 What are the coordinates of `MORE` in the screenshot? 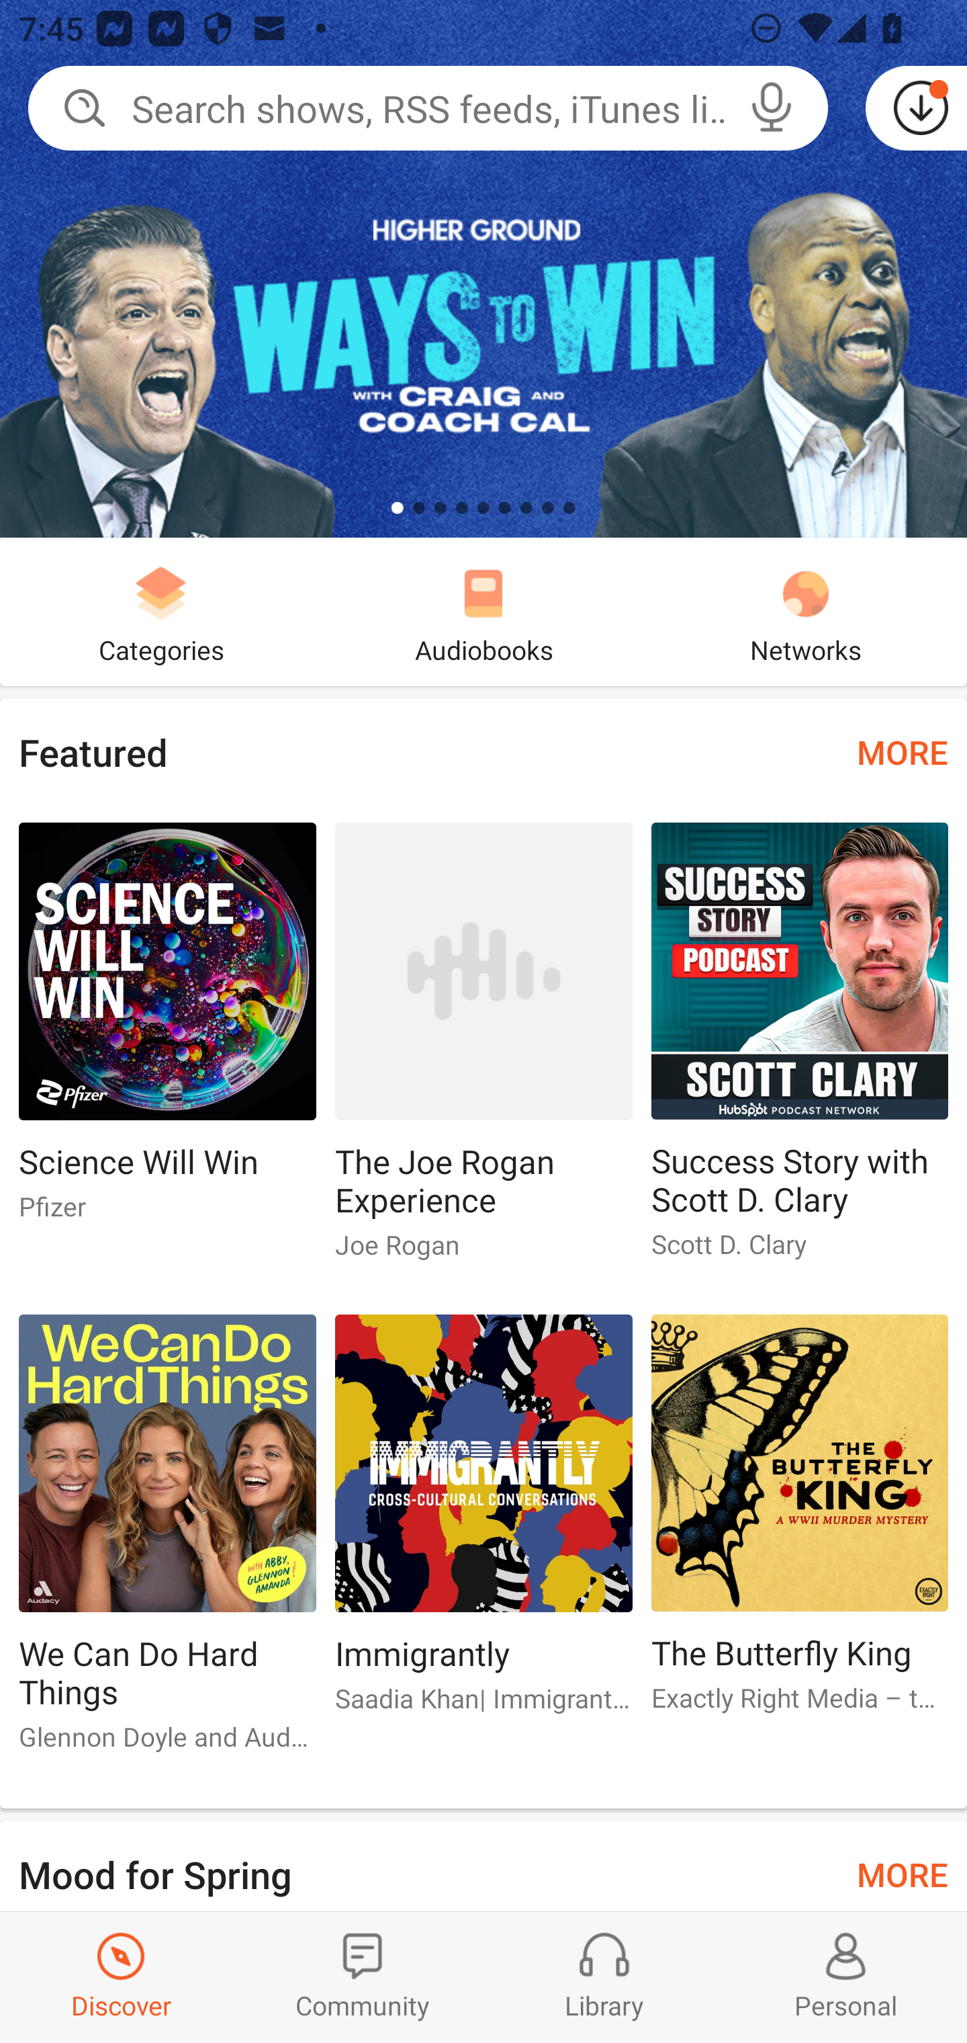 It's located at (903, 1872).